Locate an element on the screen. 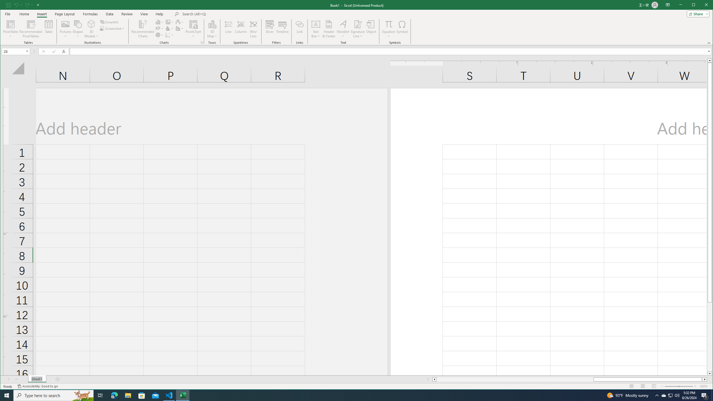  Microsoft Store is located at coordinates (142, 395).